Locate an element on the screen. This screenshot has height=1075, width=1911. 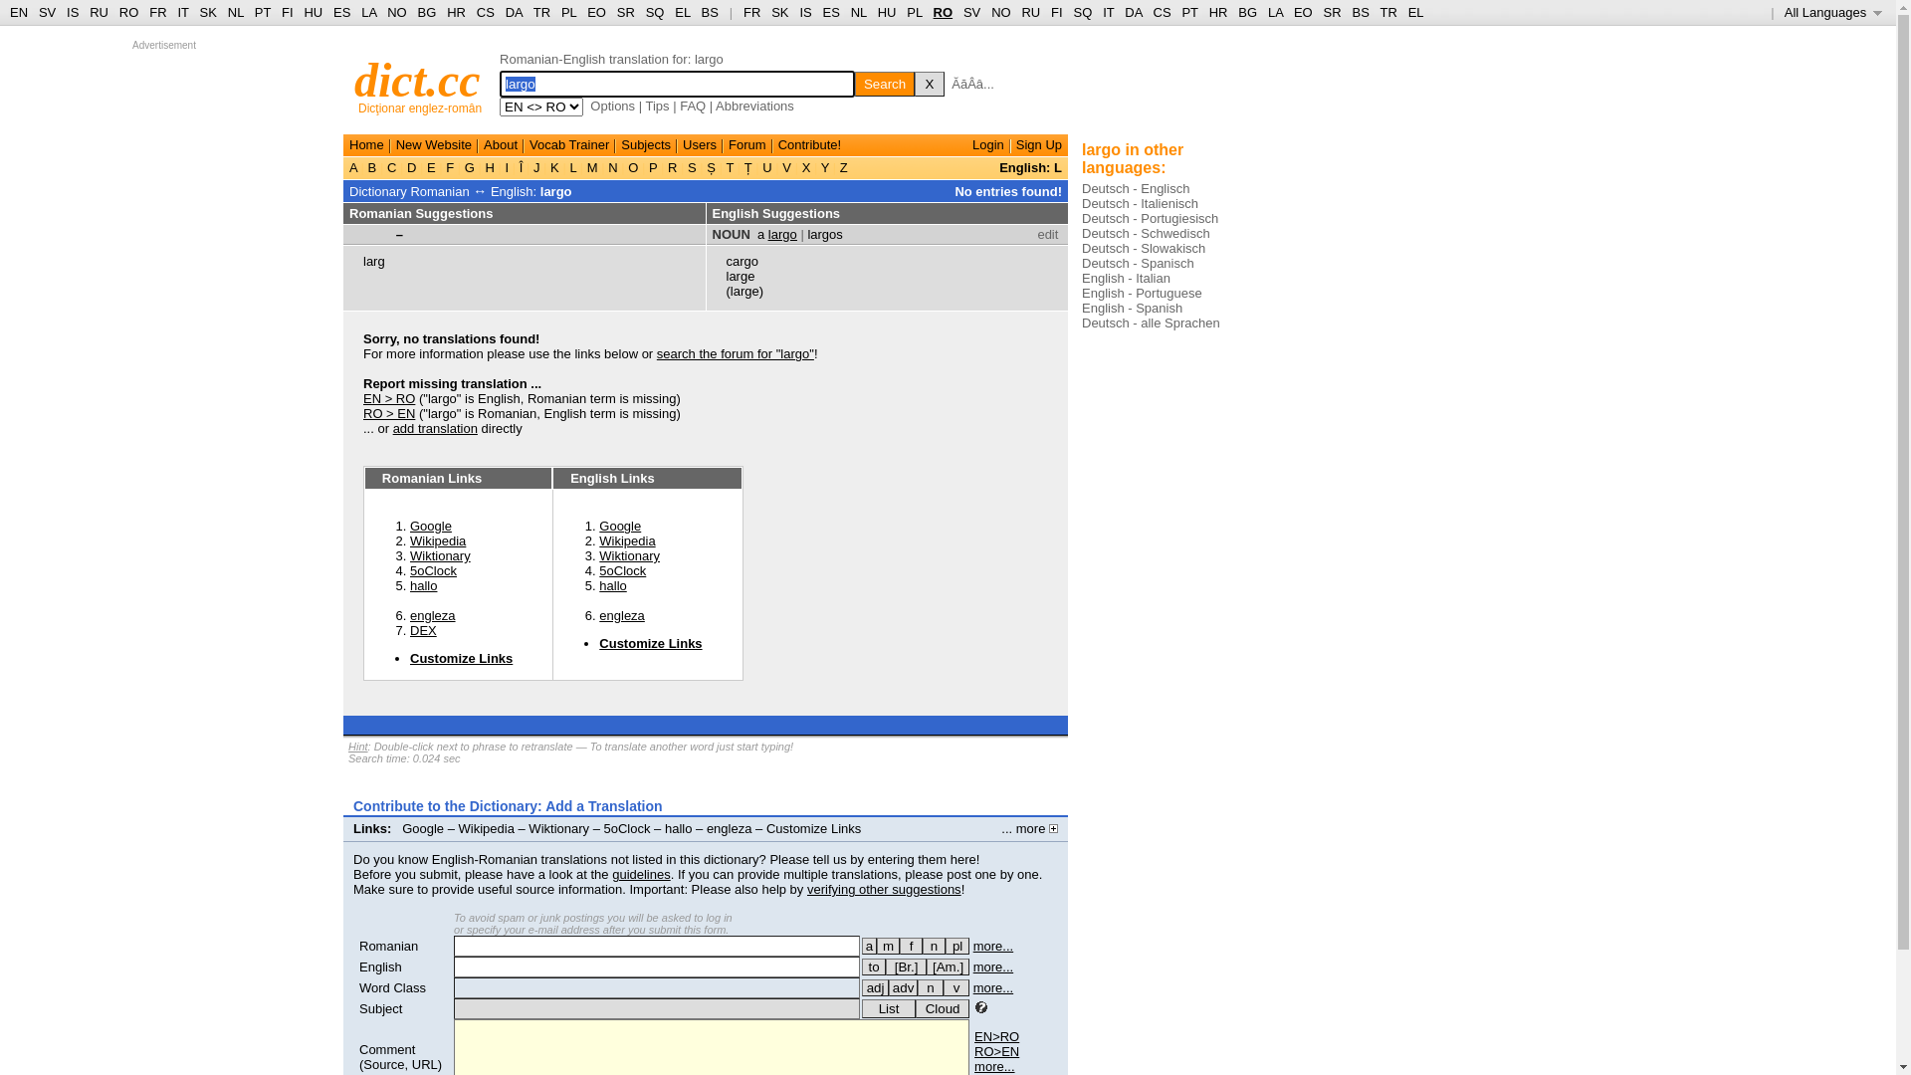
Deutsch - Portugiesisch is located at coordinates (1151, 219).